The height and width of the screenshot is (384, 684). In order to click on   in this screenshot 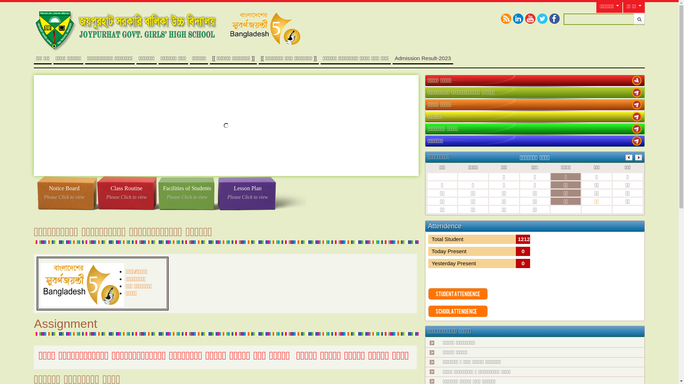, I will do `click(637, 141)`.